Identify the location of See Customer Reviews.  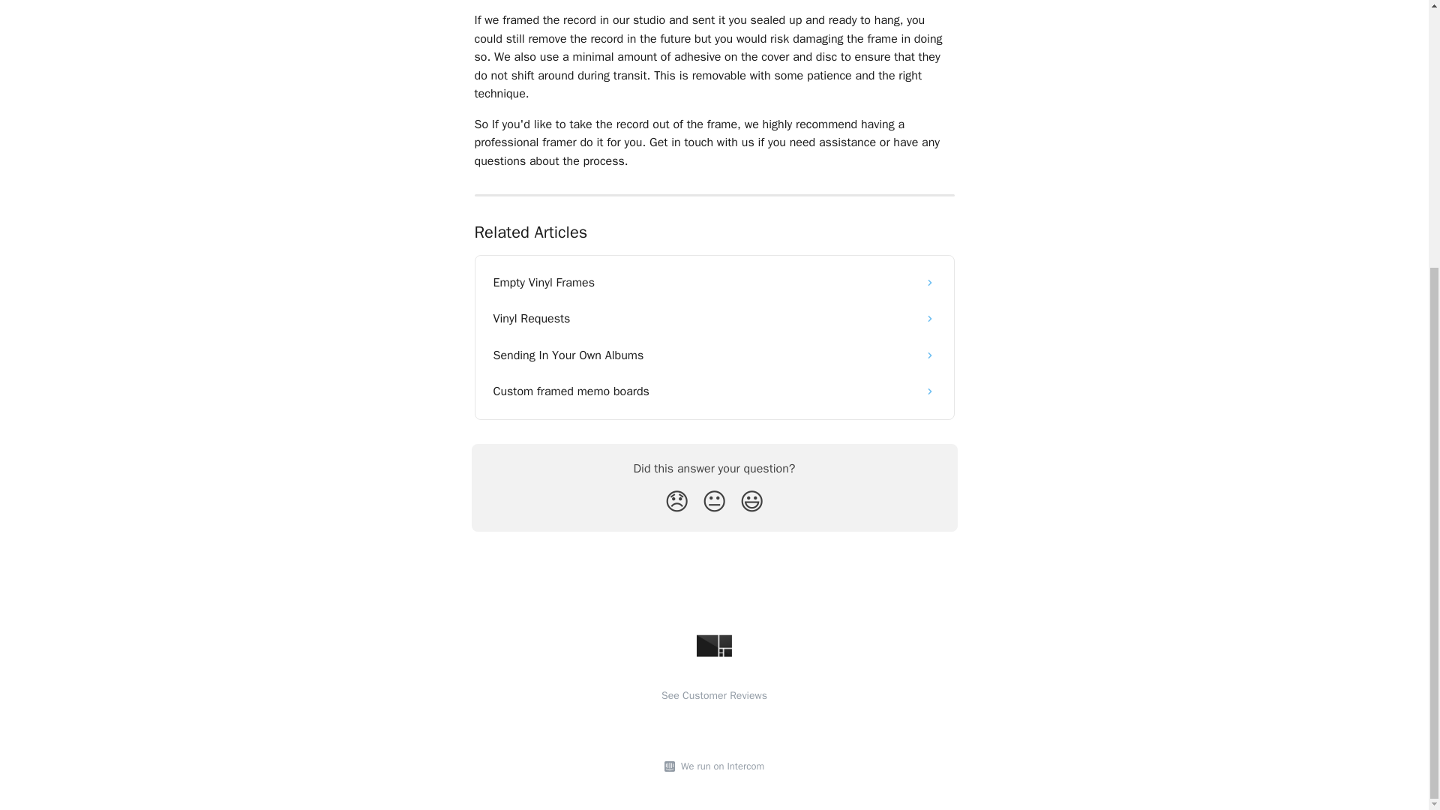
(714, 696).